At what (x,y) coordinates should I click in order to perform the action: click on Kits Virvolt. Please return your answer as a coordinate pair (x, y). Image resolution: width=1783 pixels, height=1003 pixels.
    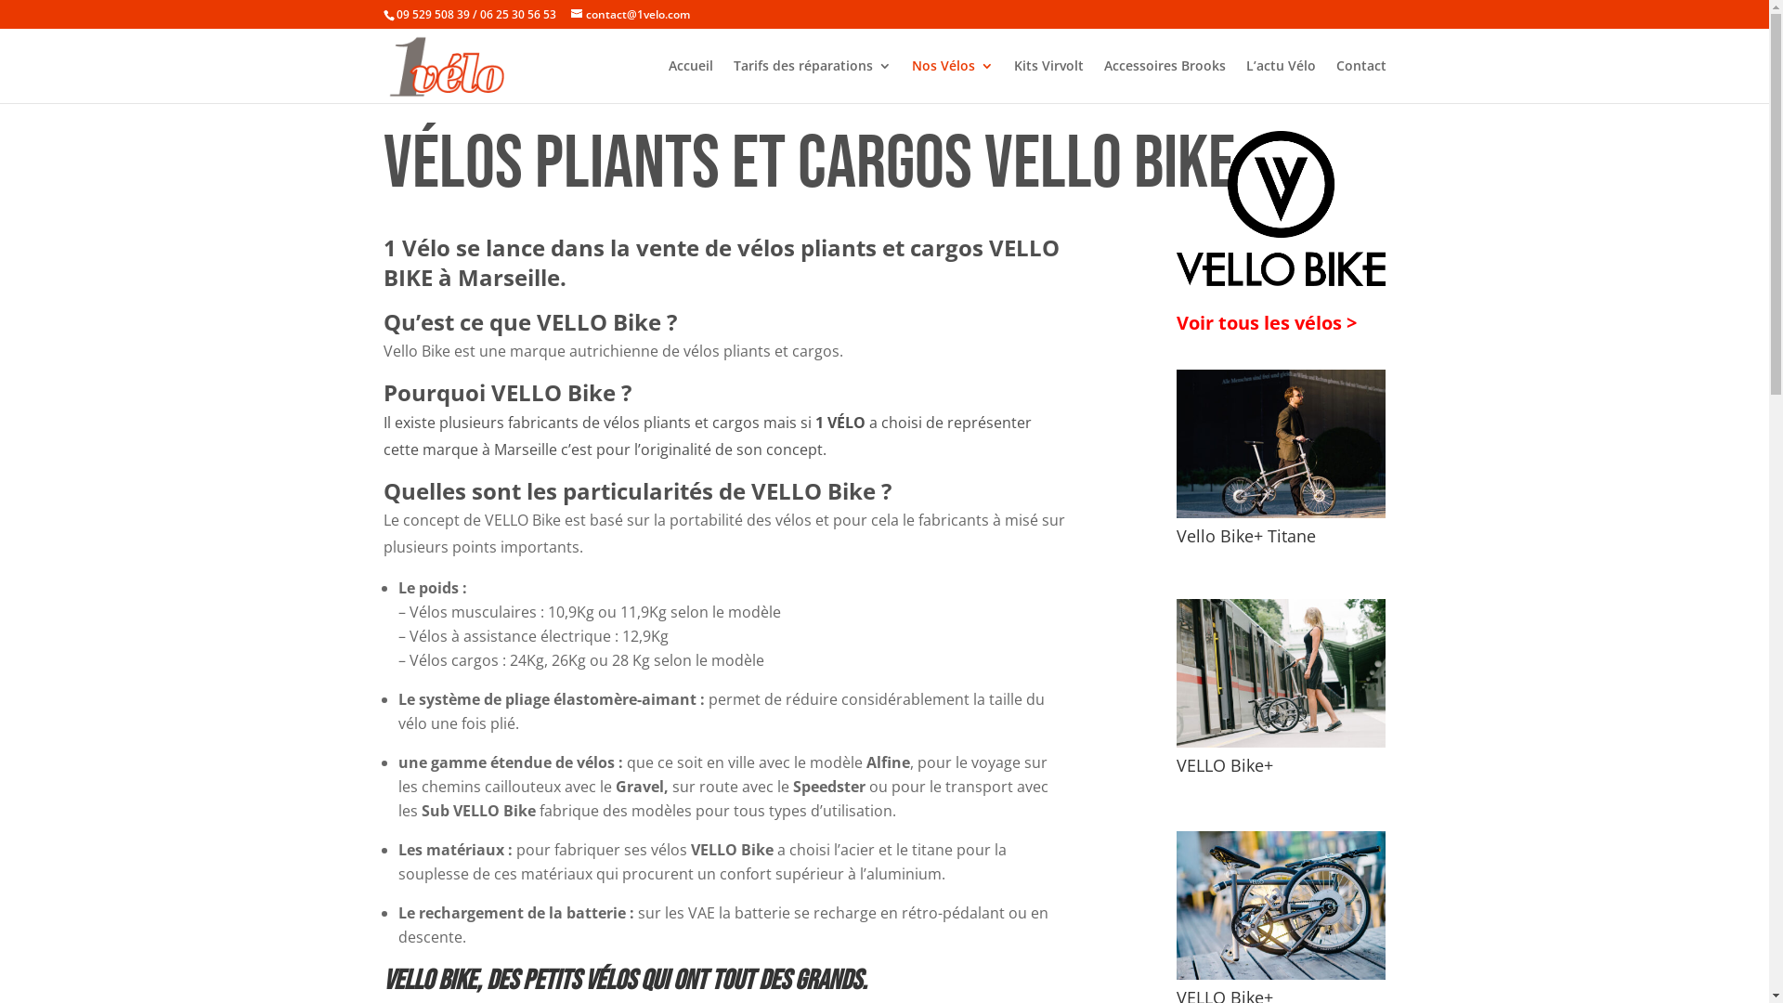
    Looking at the image, I should click on (1049, 82).